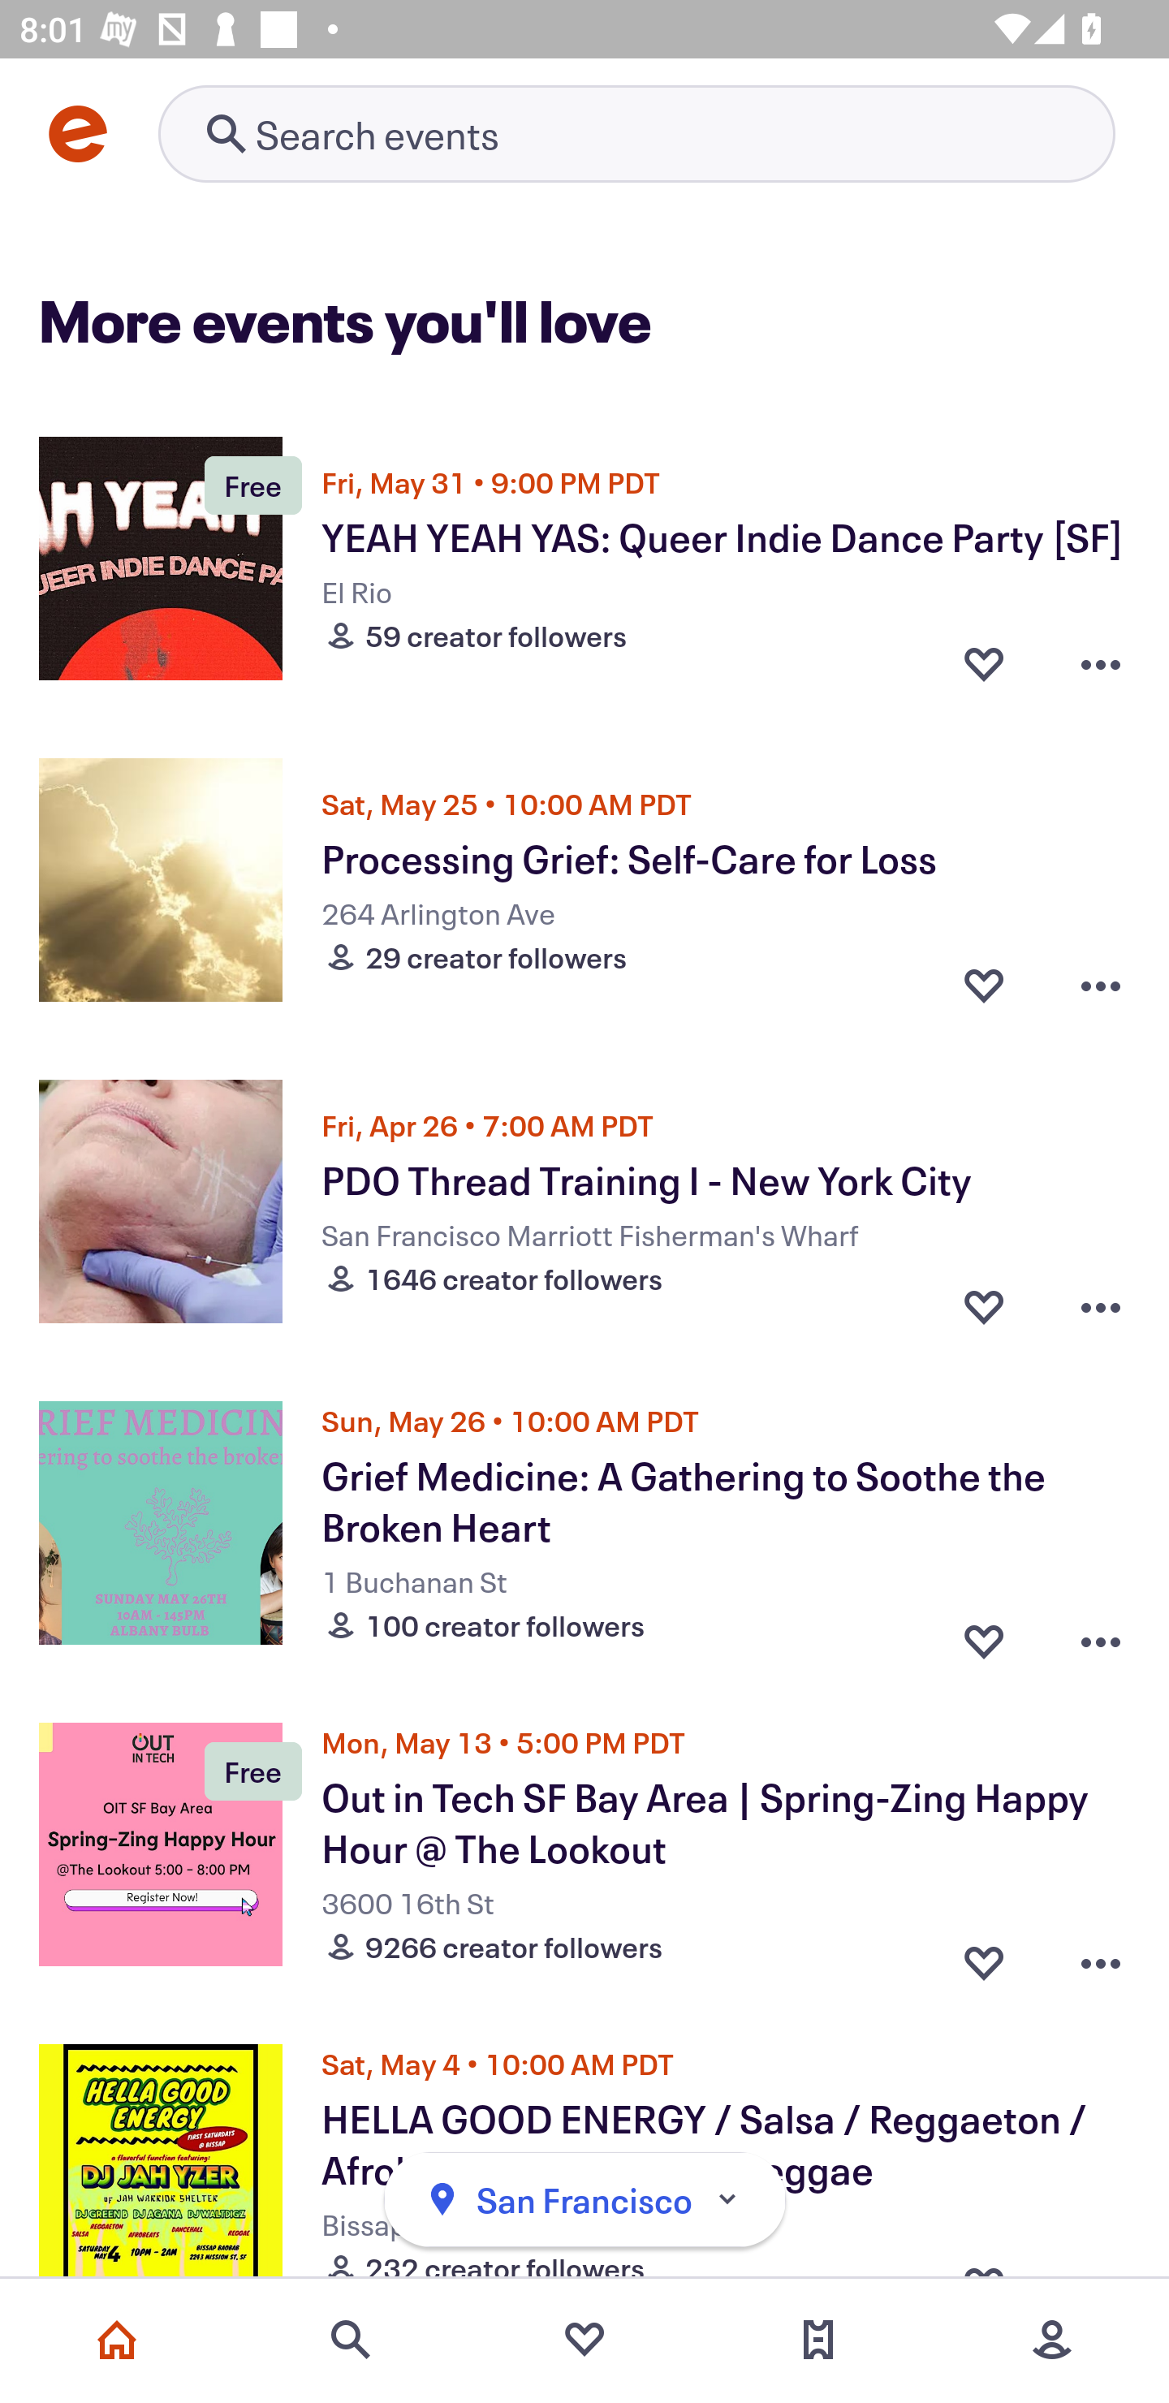  Describe the element at coordinates (1101, 662) in the screenshot. I see `Overflow menu button` at that location.